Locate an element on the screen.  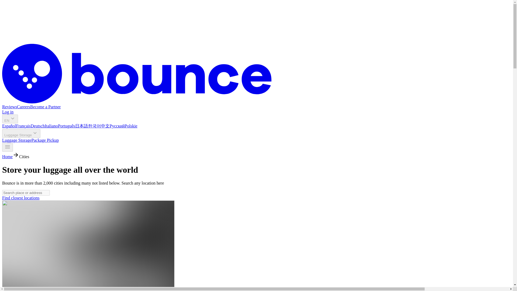
Careers is located at coordinates (23, 107).